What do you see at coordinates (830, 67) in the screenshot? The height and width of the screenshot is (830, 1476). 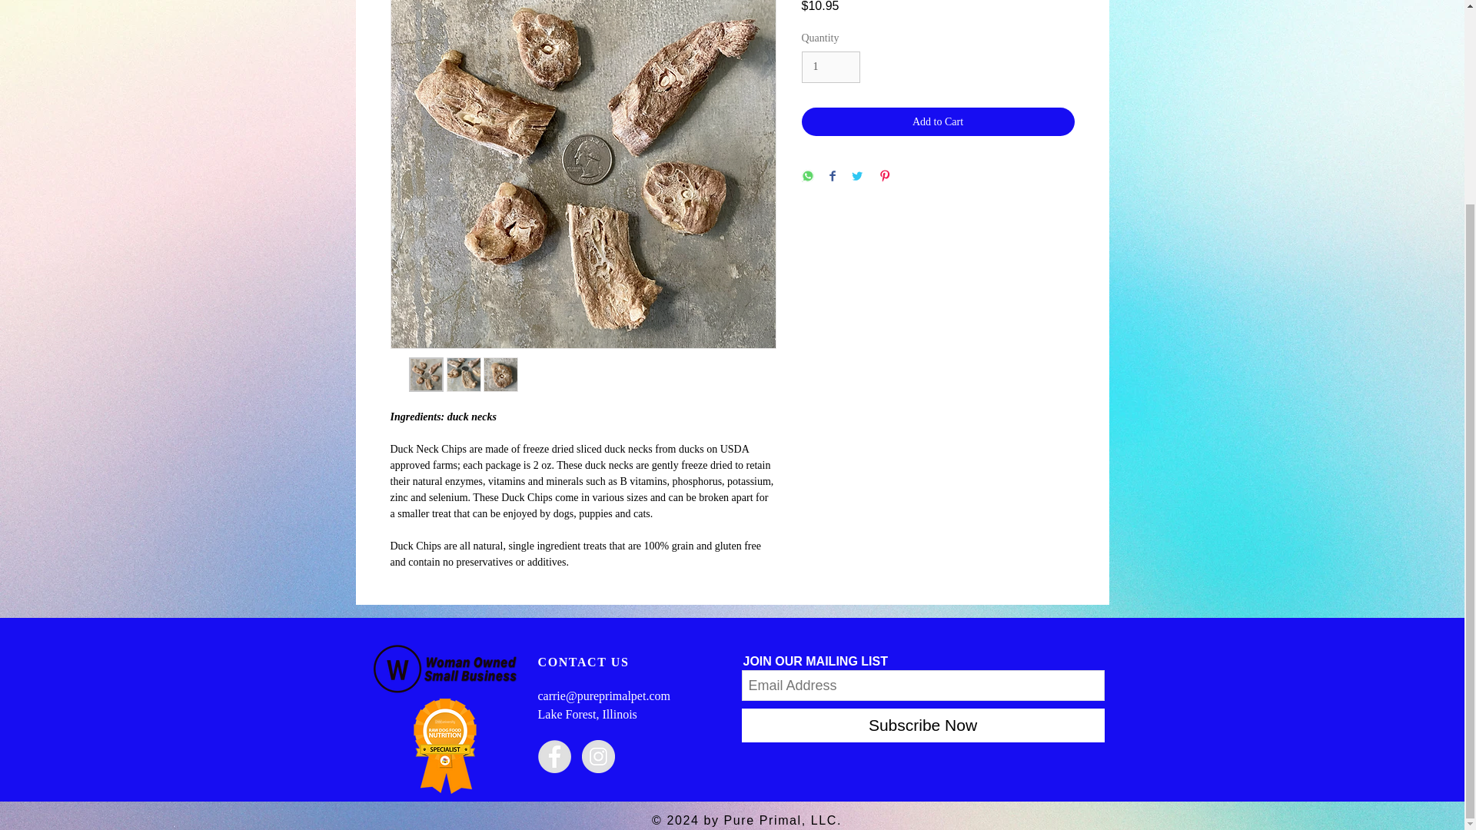 I see `1` at bounding box center [830, 67].